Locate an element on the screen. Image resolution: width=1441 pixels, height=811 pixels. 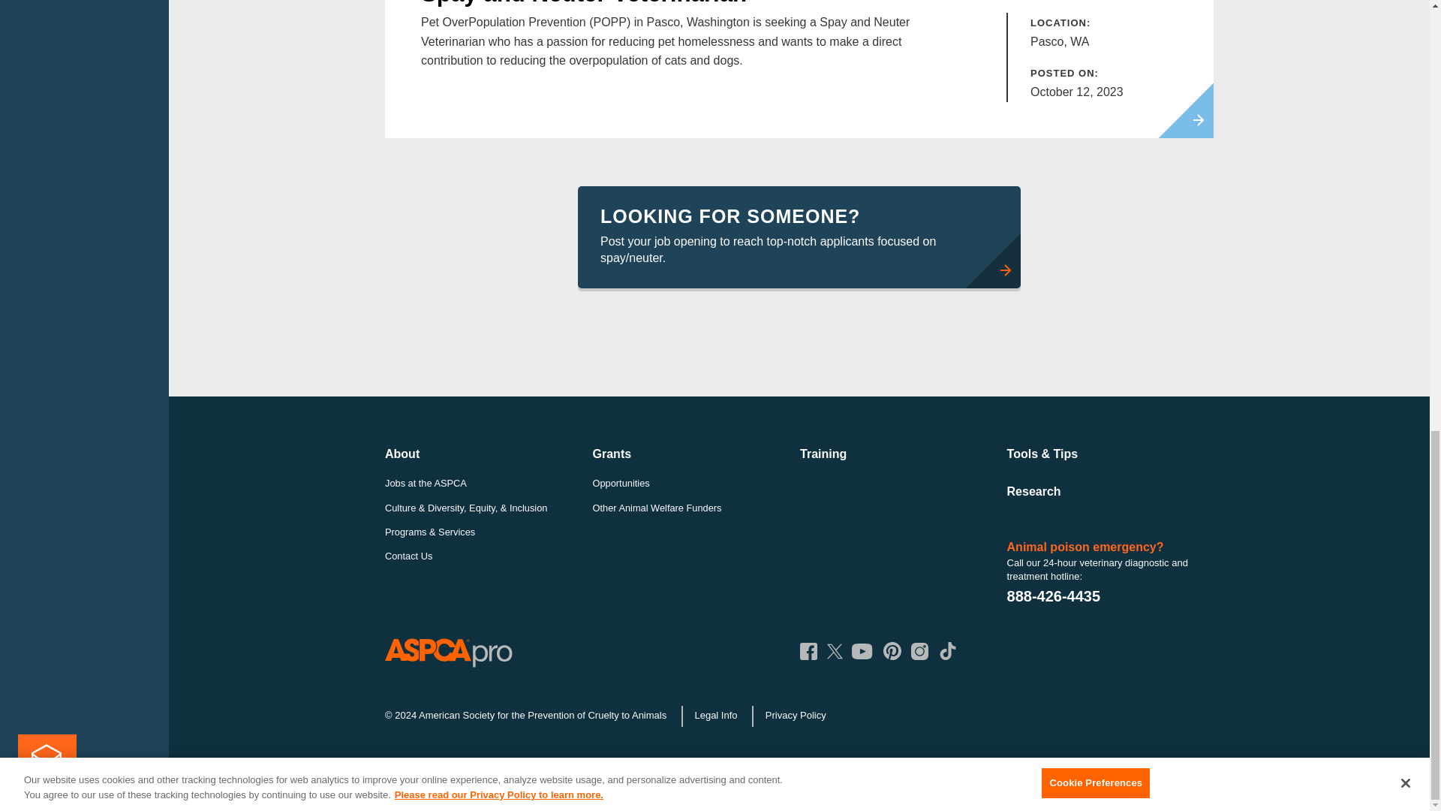
YouTube is located at coordinates (862, 652).